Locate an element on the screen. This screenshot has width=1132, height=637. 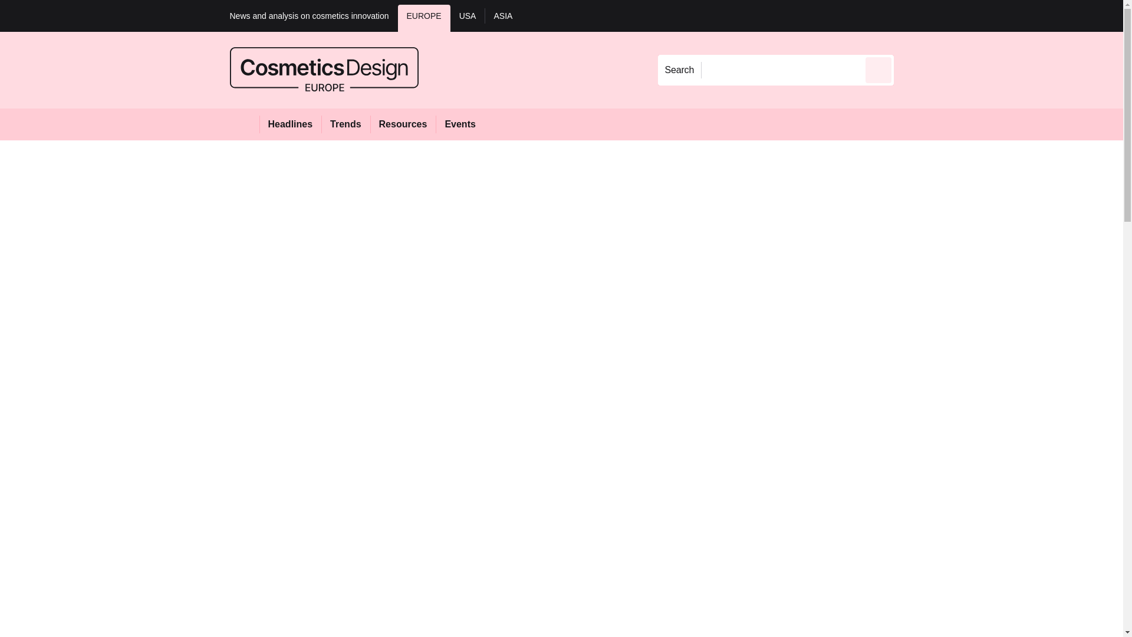
REGISTER is located at coordinates (972, 15).